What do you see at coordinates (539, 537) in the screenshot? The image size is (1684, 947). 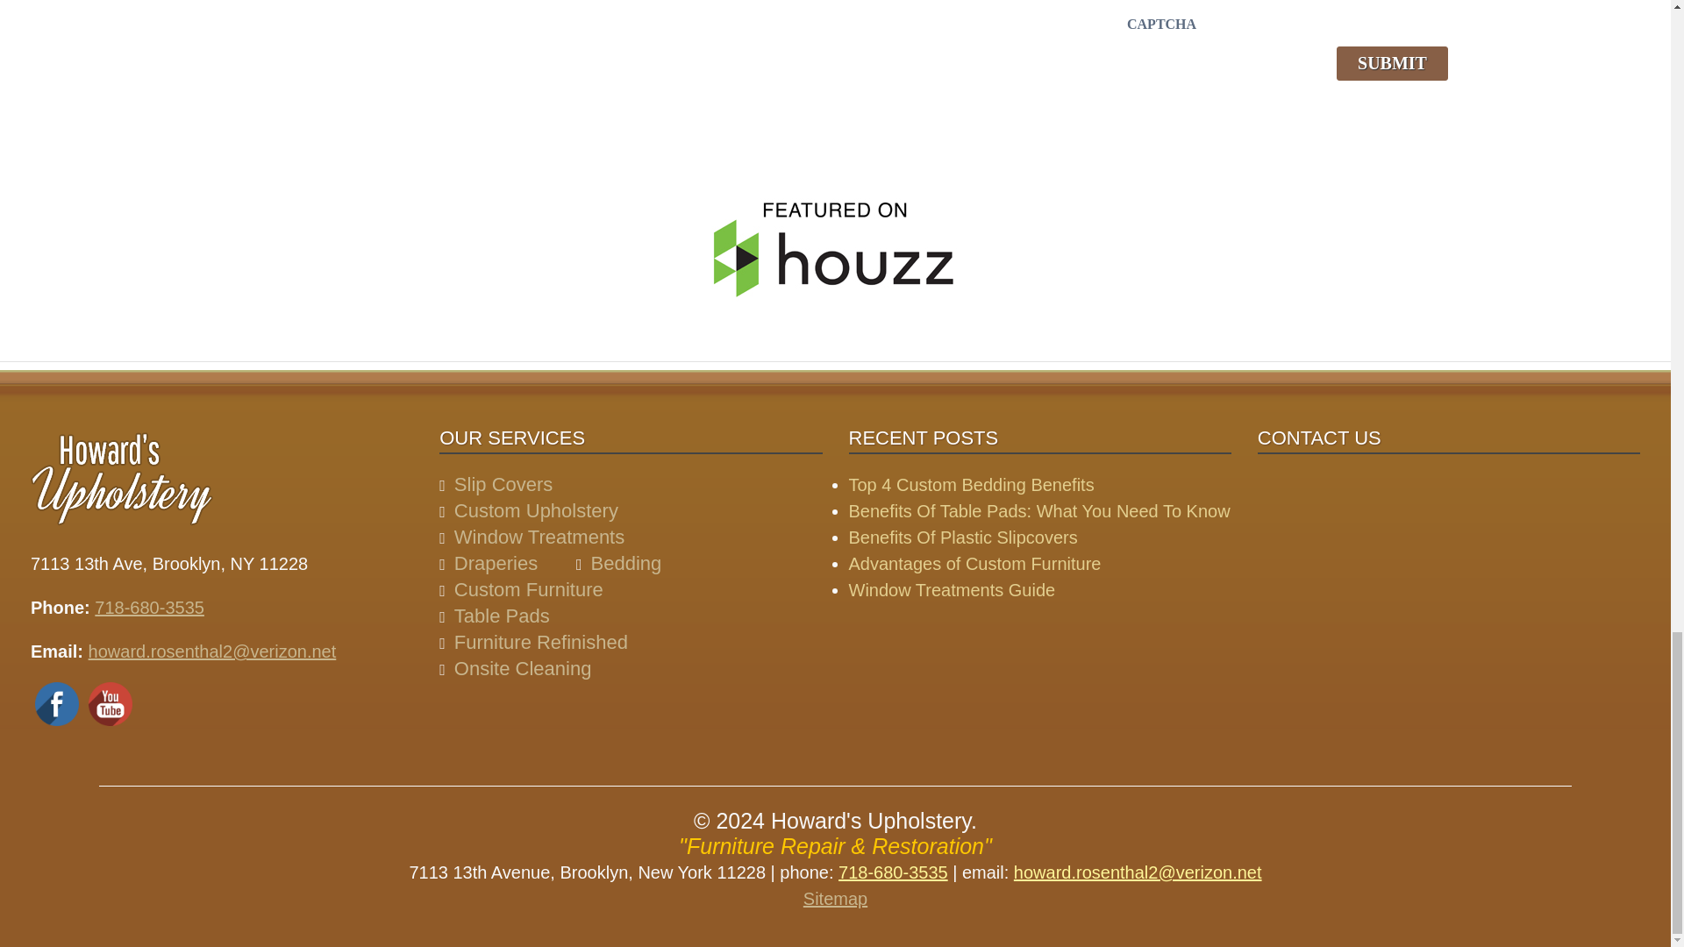 I see `Window Treatments` at bounding box center [539, 537].